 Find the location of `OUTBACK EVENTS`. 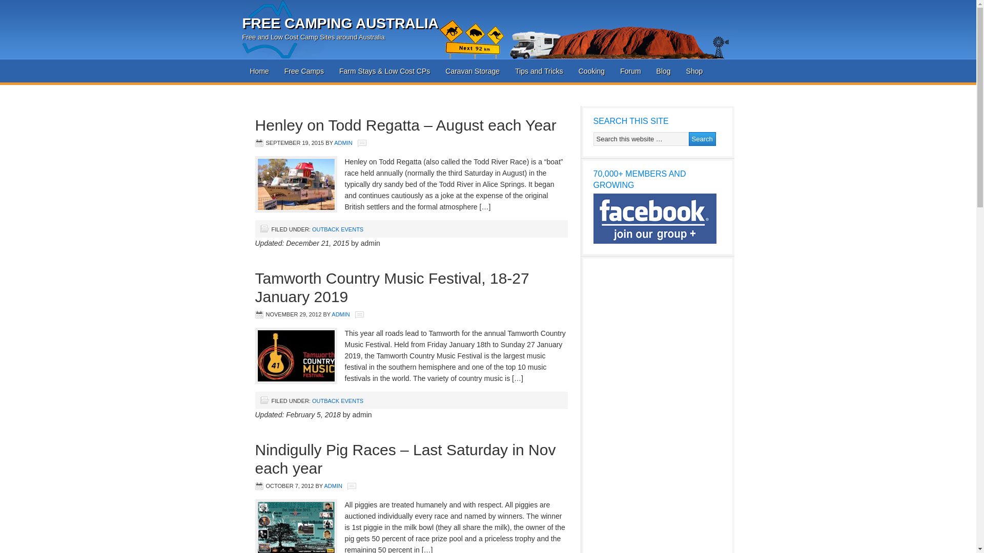

OUTBACK EVENTS is located at coordinates (338, 401).